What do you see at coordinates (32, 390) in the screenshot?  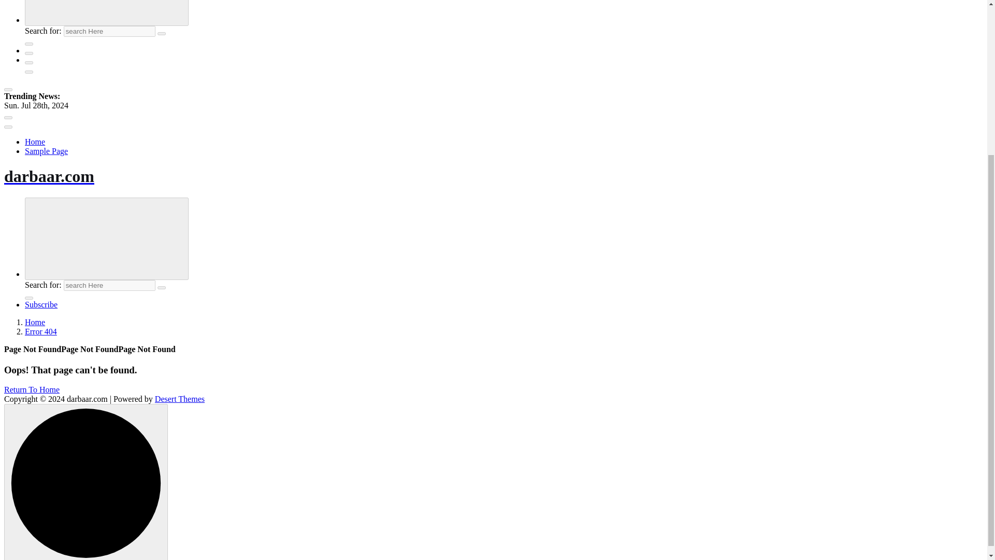 I see `Return To Home` at bounding box center [32, 390].